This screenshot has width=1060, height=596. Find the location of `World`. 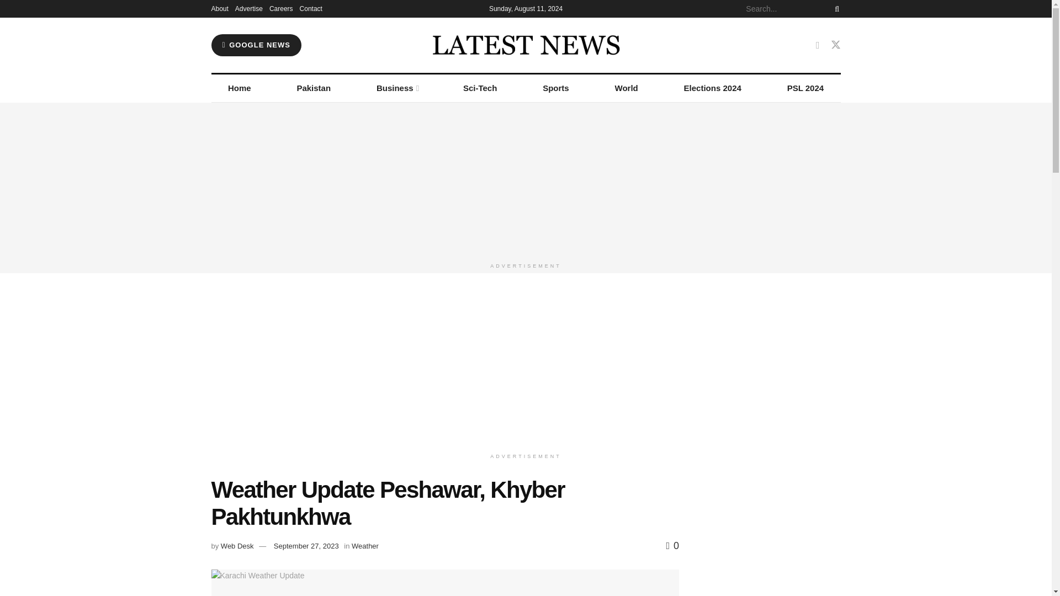

World is located at coordinates (626, 88).